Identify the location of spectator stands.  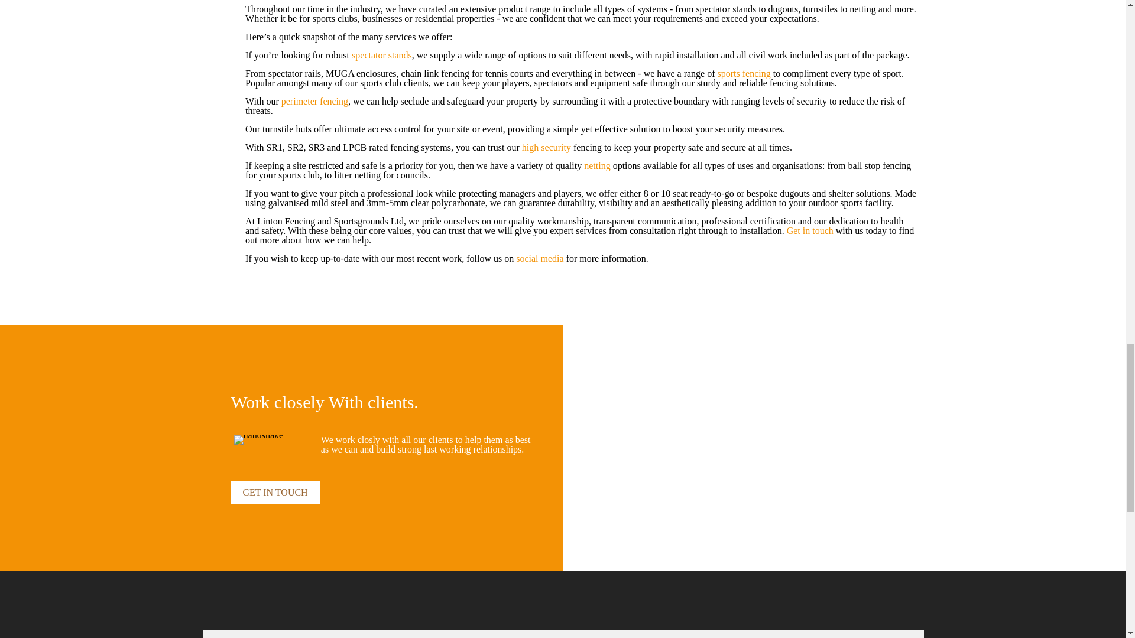
(382, 55).